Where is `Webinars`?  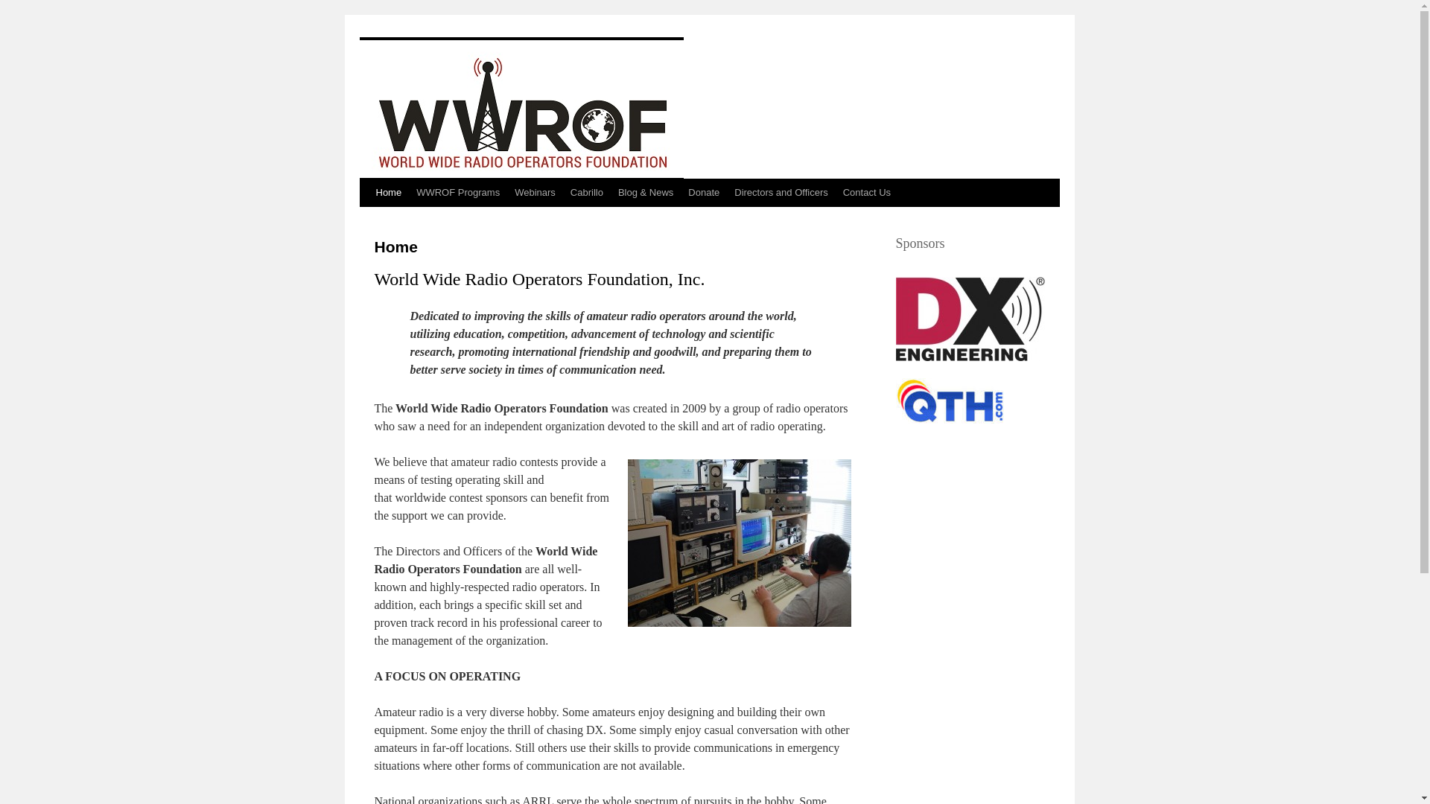
Webinars is located at coordinates (535, 192).